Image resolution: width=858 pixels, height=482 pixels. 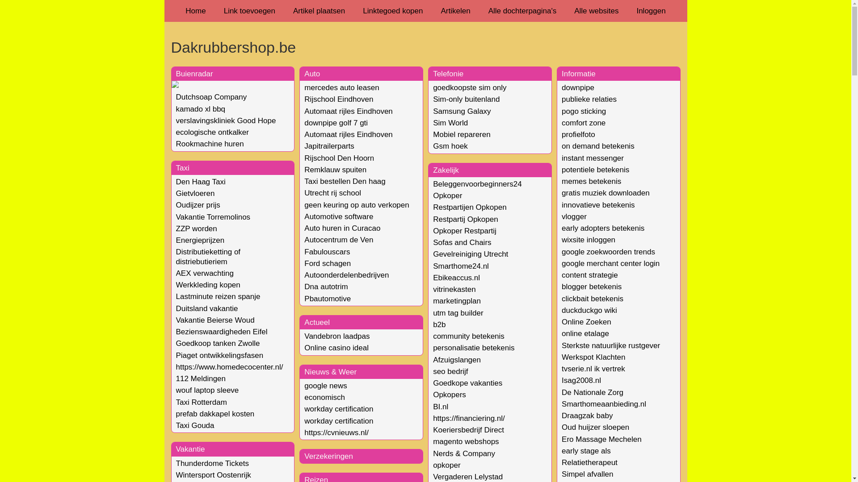 What do you see at coordinates (324, 397) in the screenshot?
I see `economisch` at bounding box center [324, 397].